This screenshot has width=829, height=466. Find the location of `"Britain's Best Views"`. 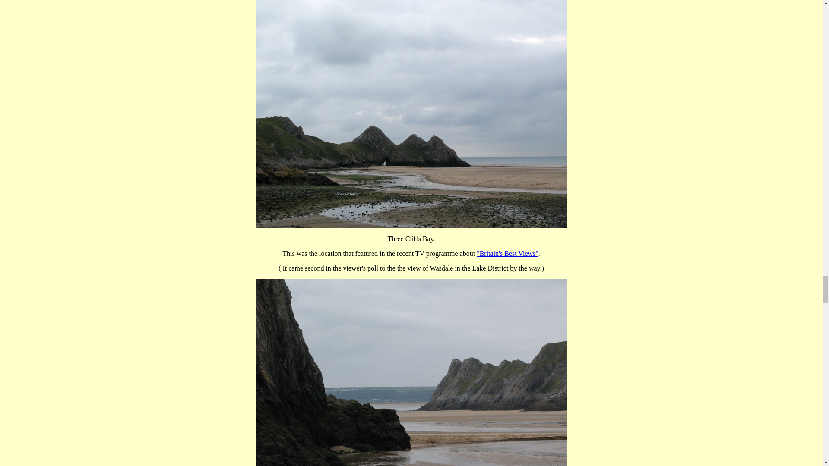

"Britain's Best Views" is located at coordinates (507, 253).